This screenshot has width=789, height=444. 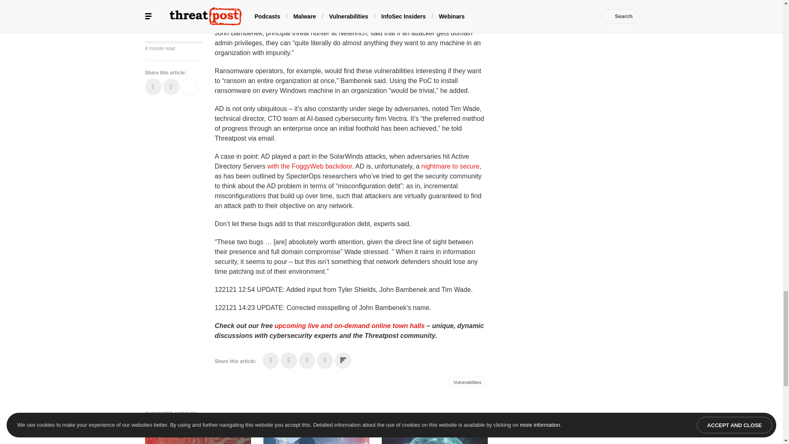 I want to click on Share via Twitter, so click(x=289, y=361).